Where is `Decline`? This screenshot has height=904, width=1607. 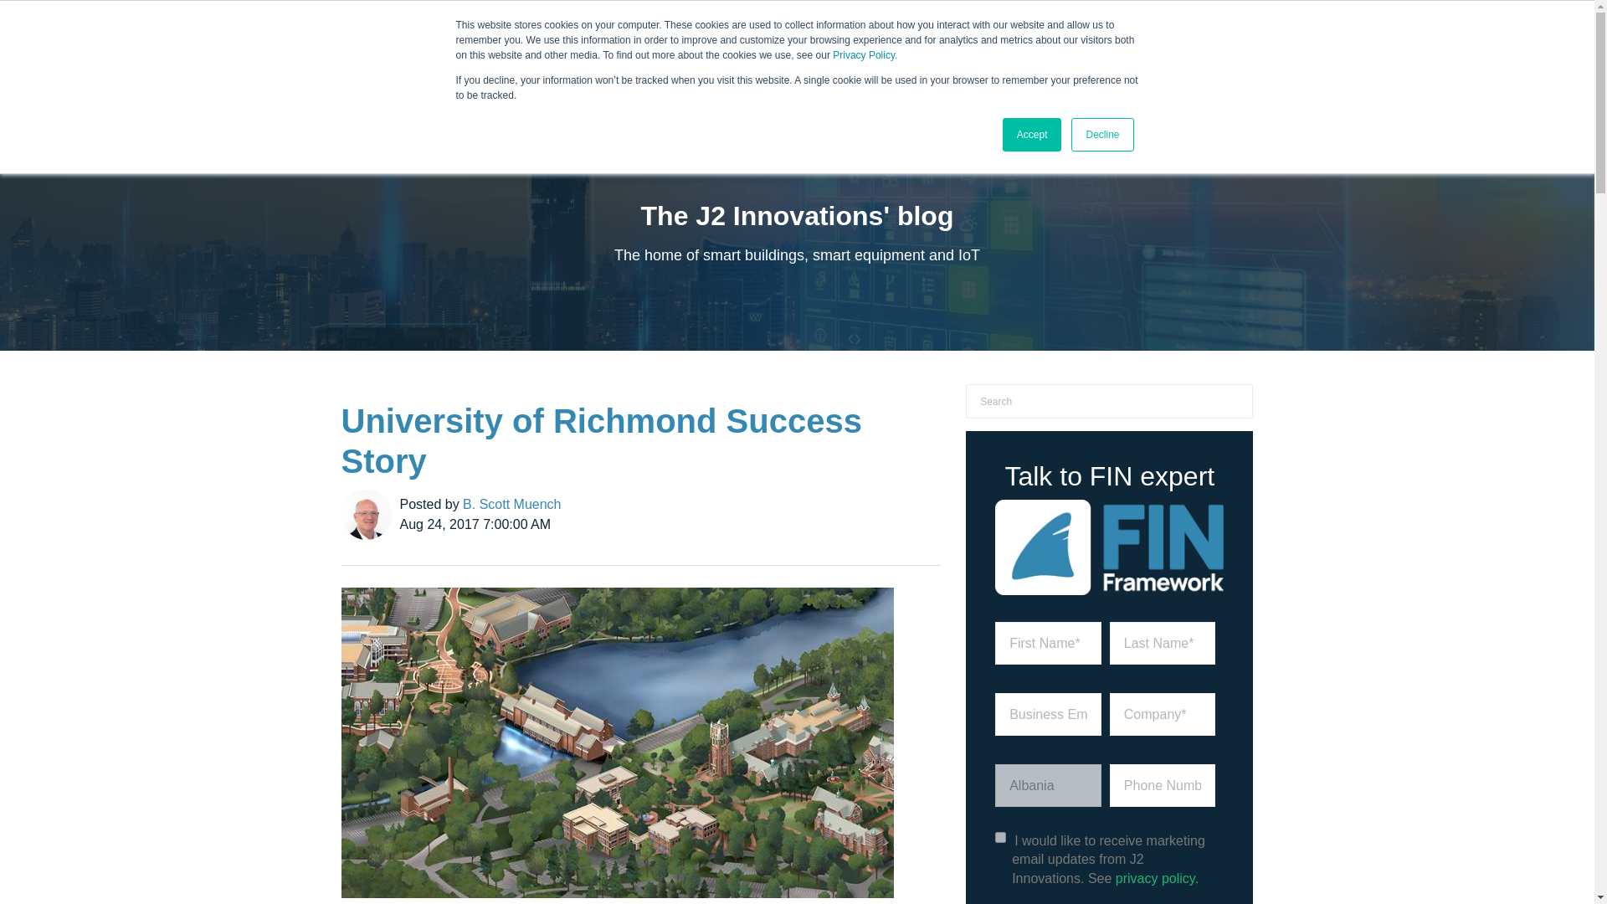 Decline is located at coordinates (1101, 135).